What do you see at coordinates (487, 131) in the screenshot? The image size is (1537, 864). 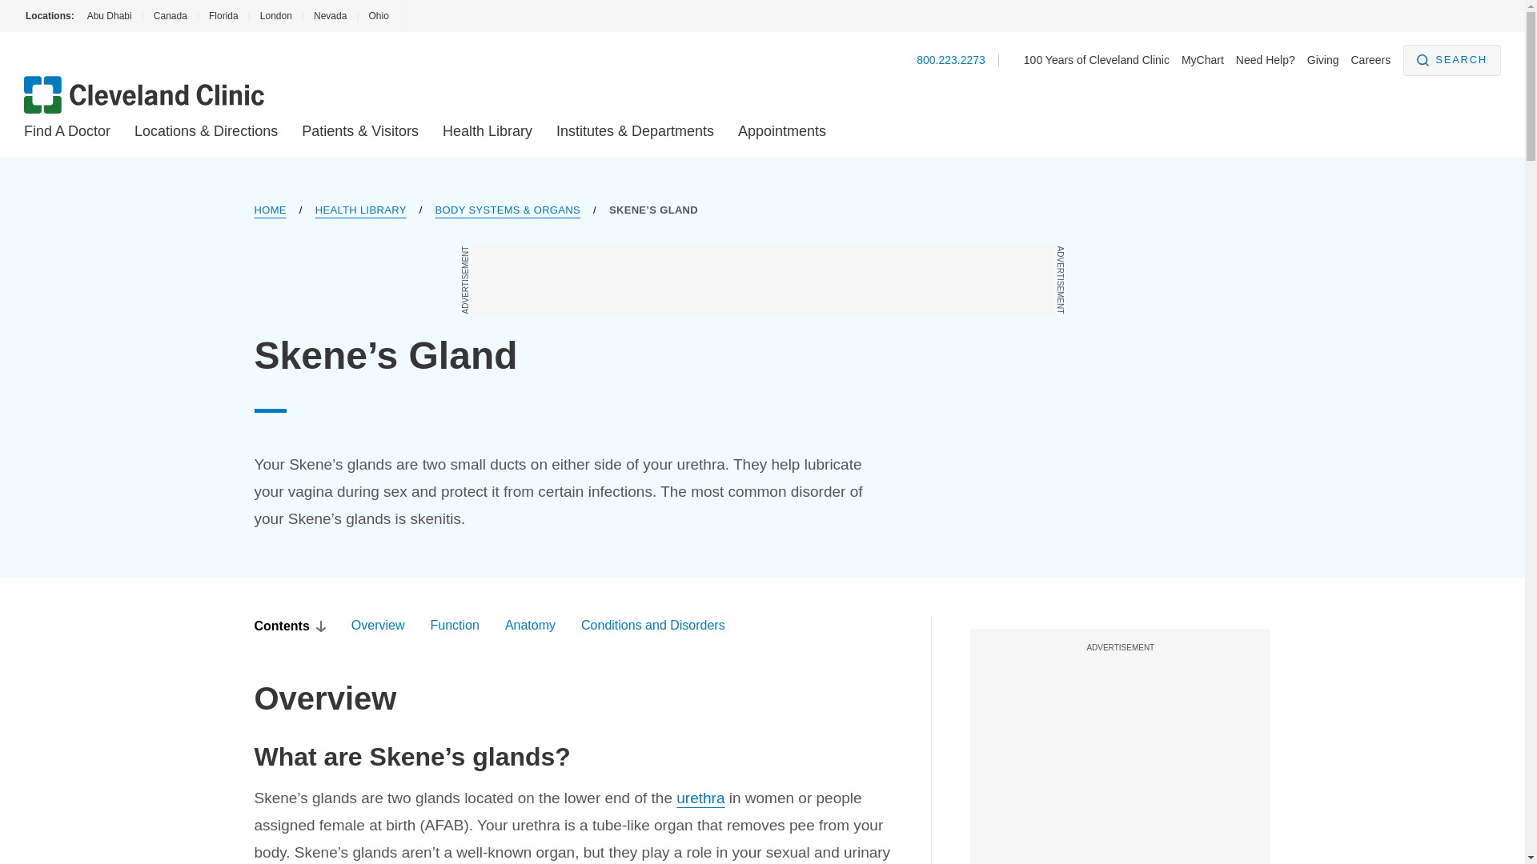 I see `Health Library` at bounding box center [487, 131].